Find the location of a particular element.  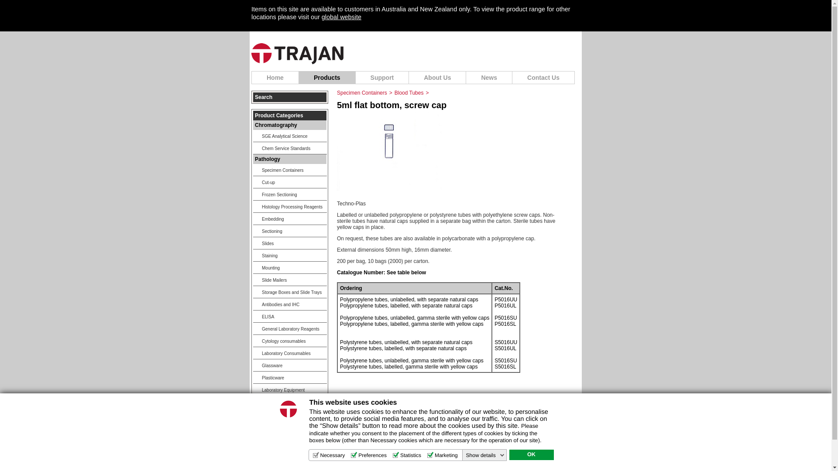

Cut-up is located at coordinates (290, 182).